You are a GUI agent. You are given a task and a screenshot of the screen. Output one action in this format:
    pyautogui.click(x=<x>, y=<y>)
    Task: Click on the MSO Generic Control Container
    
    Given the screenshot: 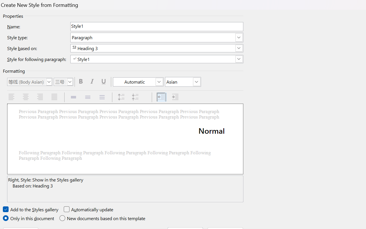 What is the action you would take?
    pyautogui.click(x=30, y=82)
    